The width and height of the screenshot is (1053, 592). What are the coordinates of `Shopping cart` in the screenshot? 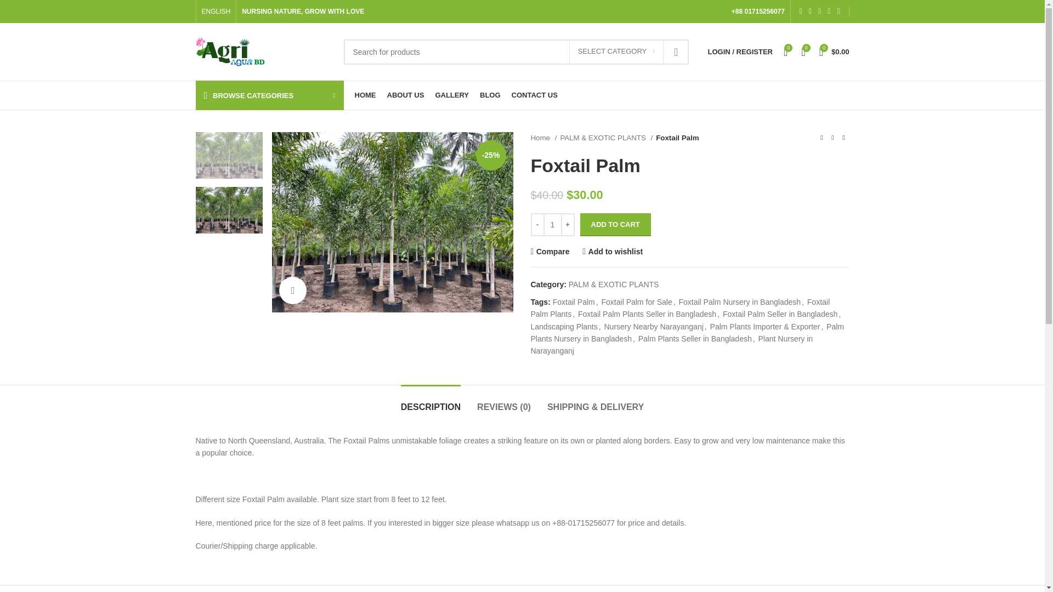 It's located at (835, 52).